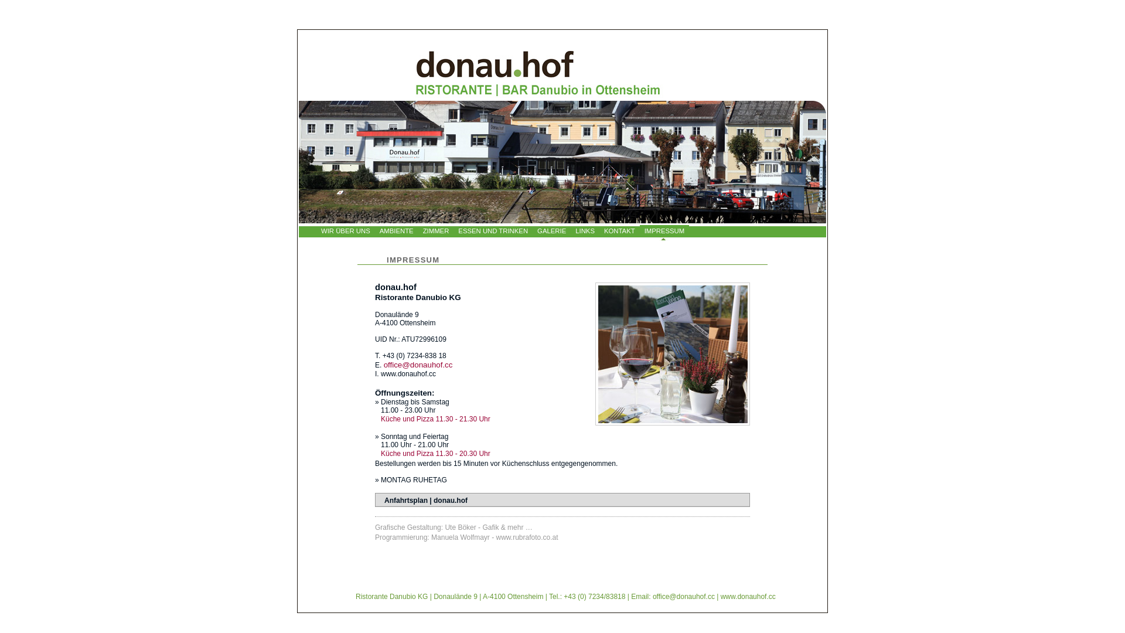  I want to click on LINKS, so click(585, 233).